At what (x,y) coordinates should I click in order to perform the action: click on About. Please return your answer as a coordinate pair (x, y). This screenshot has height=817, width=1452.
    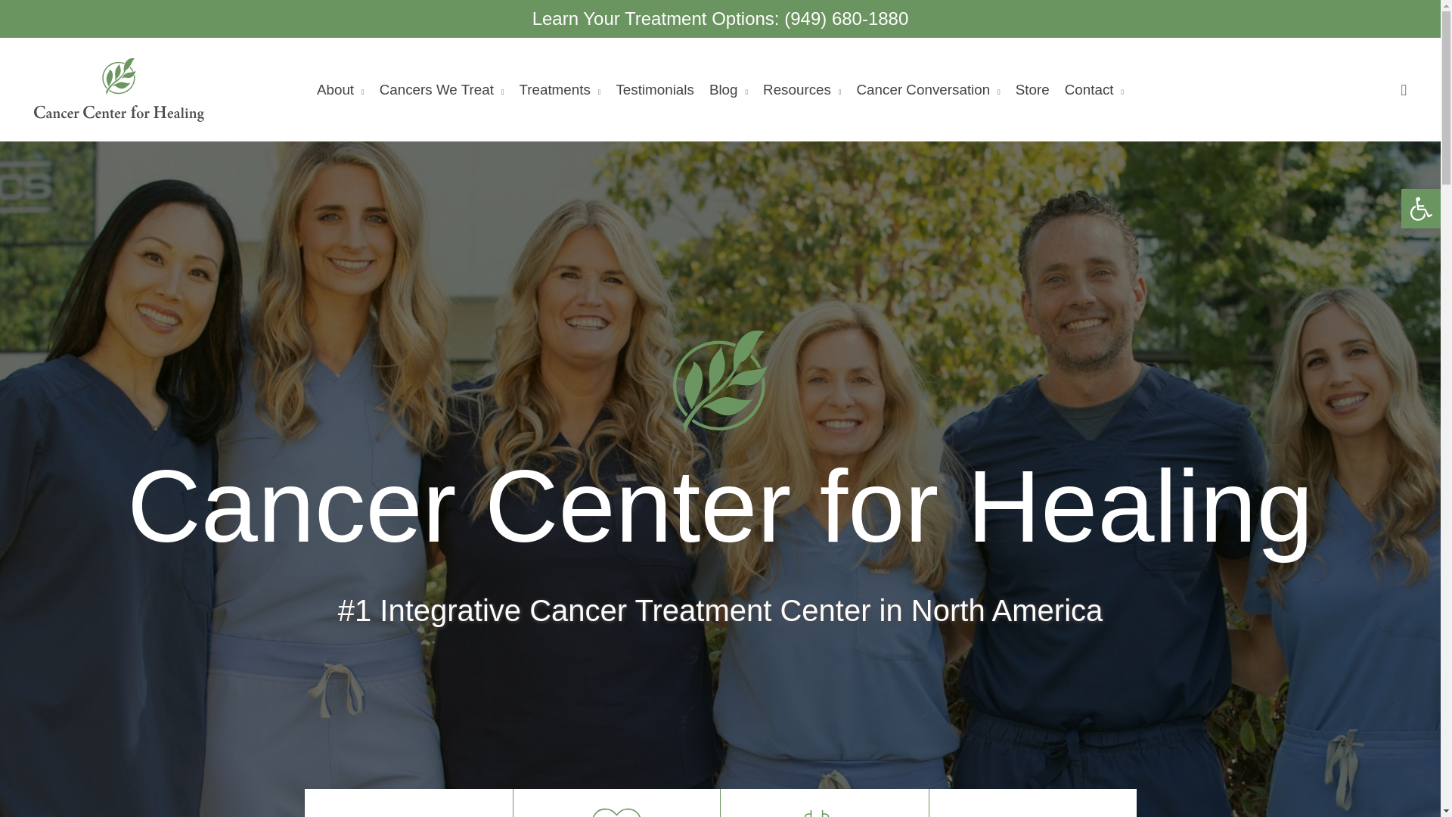
    Looking at the image, I should click on (340, 89).